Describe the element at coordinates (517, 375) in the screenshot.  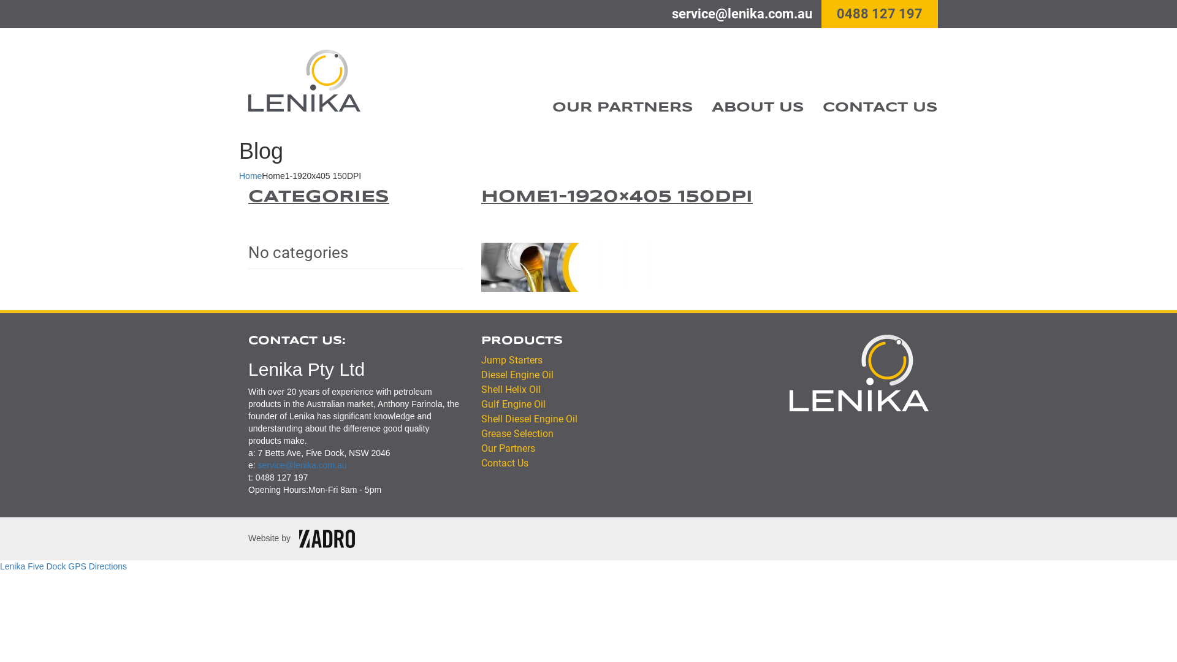
I see `Diesel Engine Oil` at that location.